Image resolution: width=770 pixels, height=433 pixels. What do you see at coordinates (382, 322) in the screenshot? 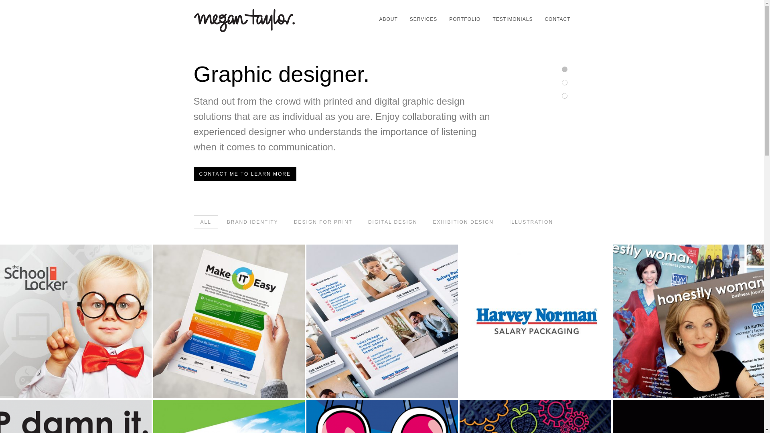
I see `QANTAS Group` at bounding box center [382, 322].